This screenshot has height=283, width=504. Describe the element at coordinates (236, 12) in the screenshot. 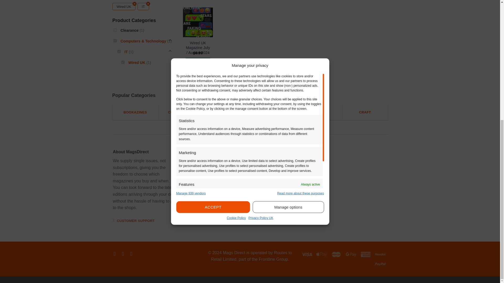

I see `Cookie Policy` at that location.